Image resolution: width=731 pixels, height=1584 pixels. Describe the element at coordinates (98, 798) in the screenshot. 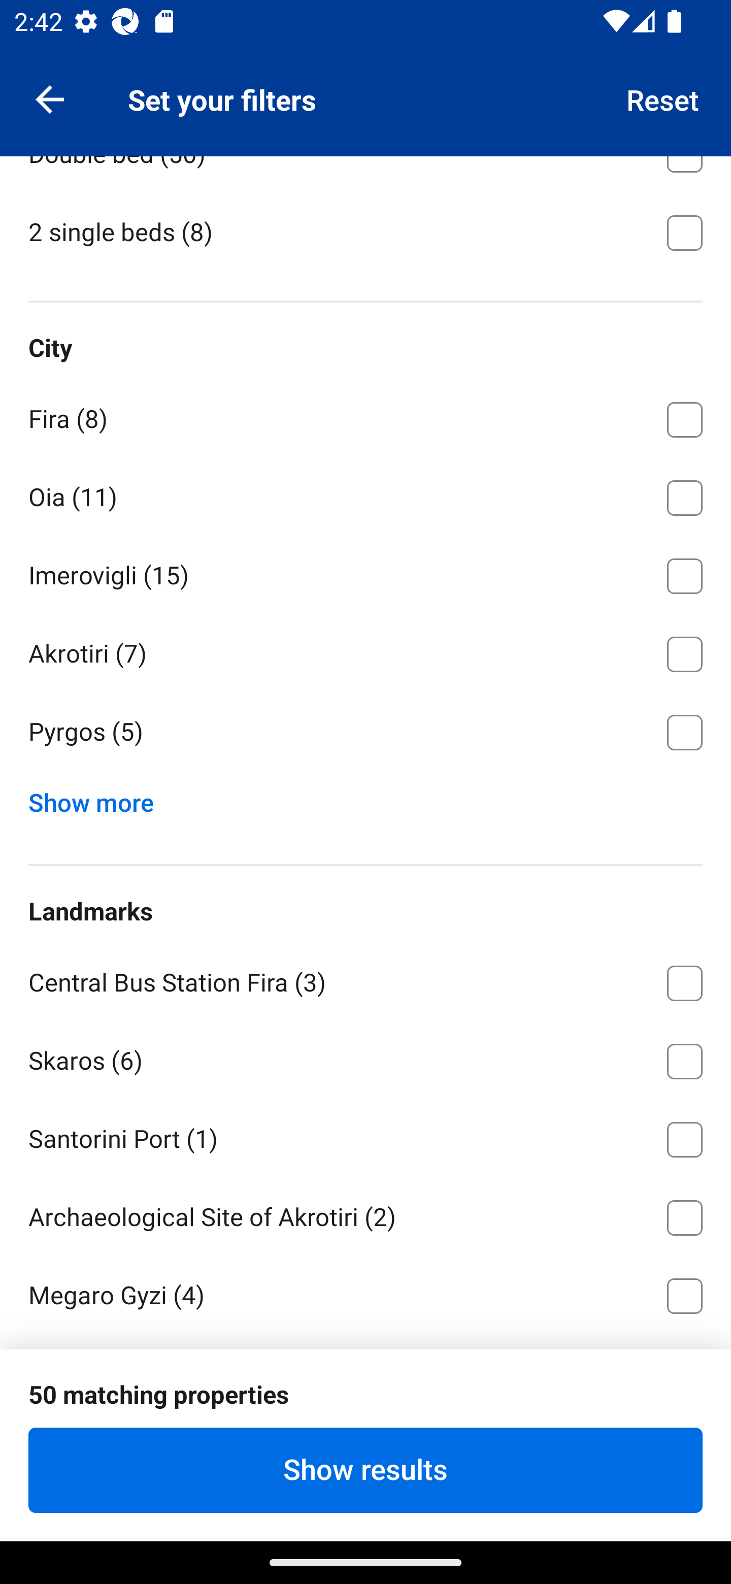

I see `Show more` at that location.